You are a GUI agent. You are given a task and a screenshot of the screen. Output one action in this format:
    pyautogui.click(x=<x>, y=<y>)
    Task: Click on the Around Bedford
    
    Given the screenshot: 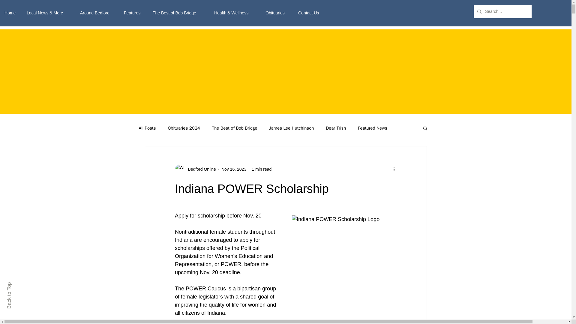 What is the action you would take?
    pyautogui.click(x=97, y=13)
    